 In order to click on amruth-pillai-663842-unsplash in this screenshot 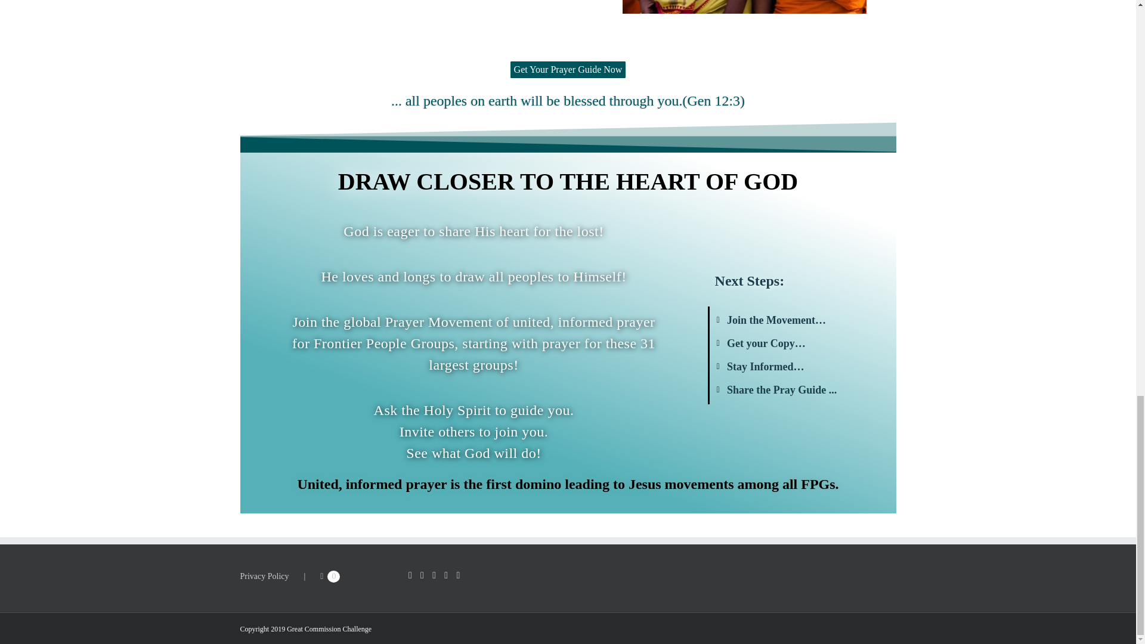, I will do `click(744, 7)`.